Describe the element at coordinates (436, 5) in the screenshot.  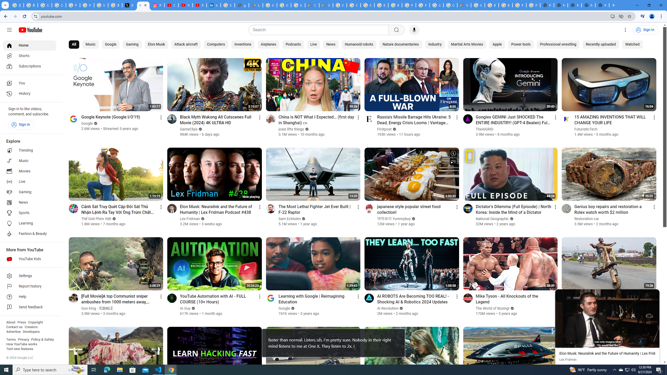
I see `Google Cloud Platform` at that location.